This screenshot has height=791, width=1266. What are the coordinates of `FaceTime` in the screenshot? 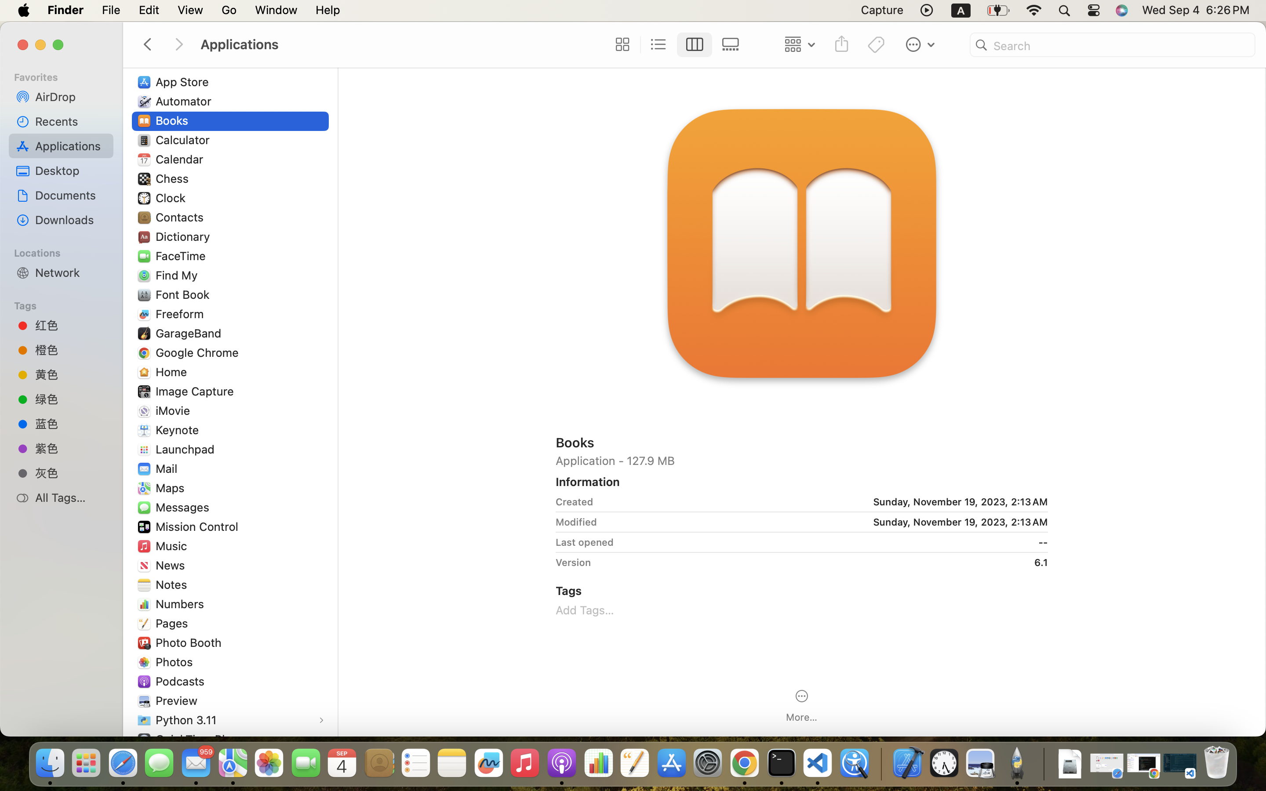 It's located at (183, 256).